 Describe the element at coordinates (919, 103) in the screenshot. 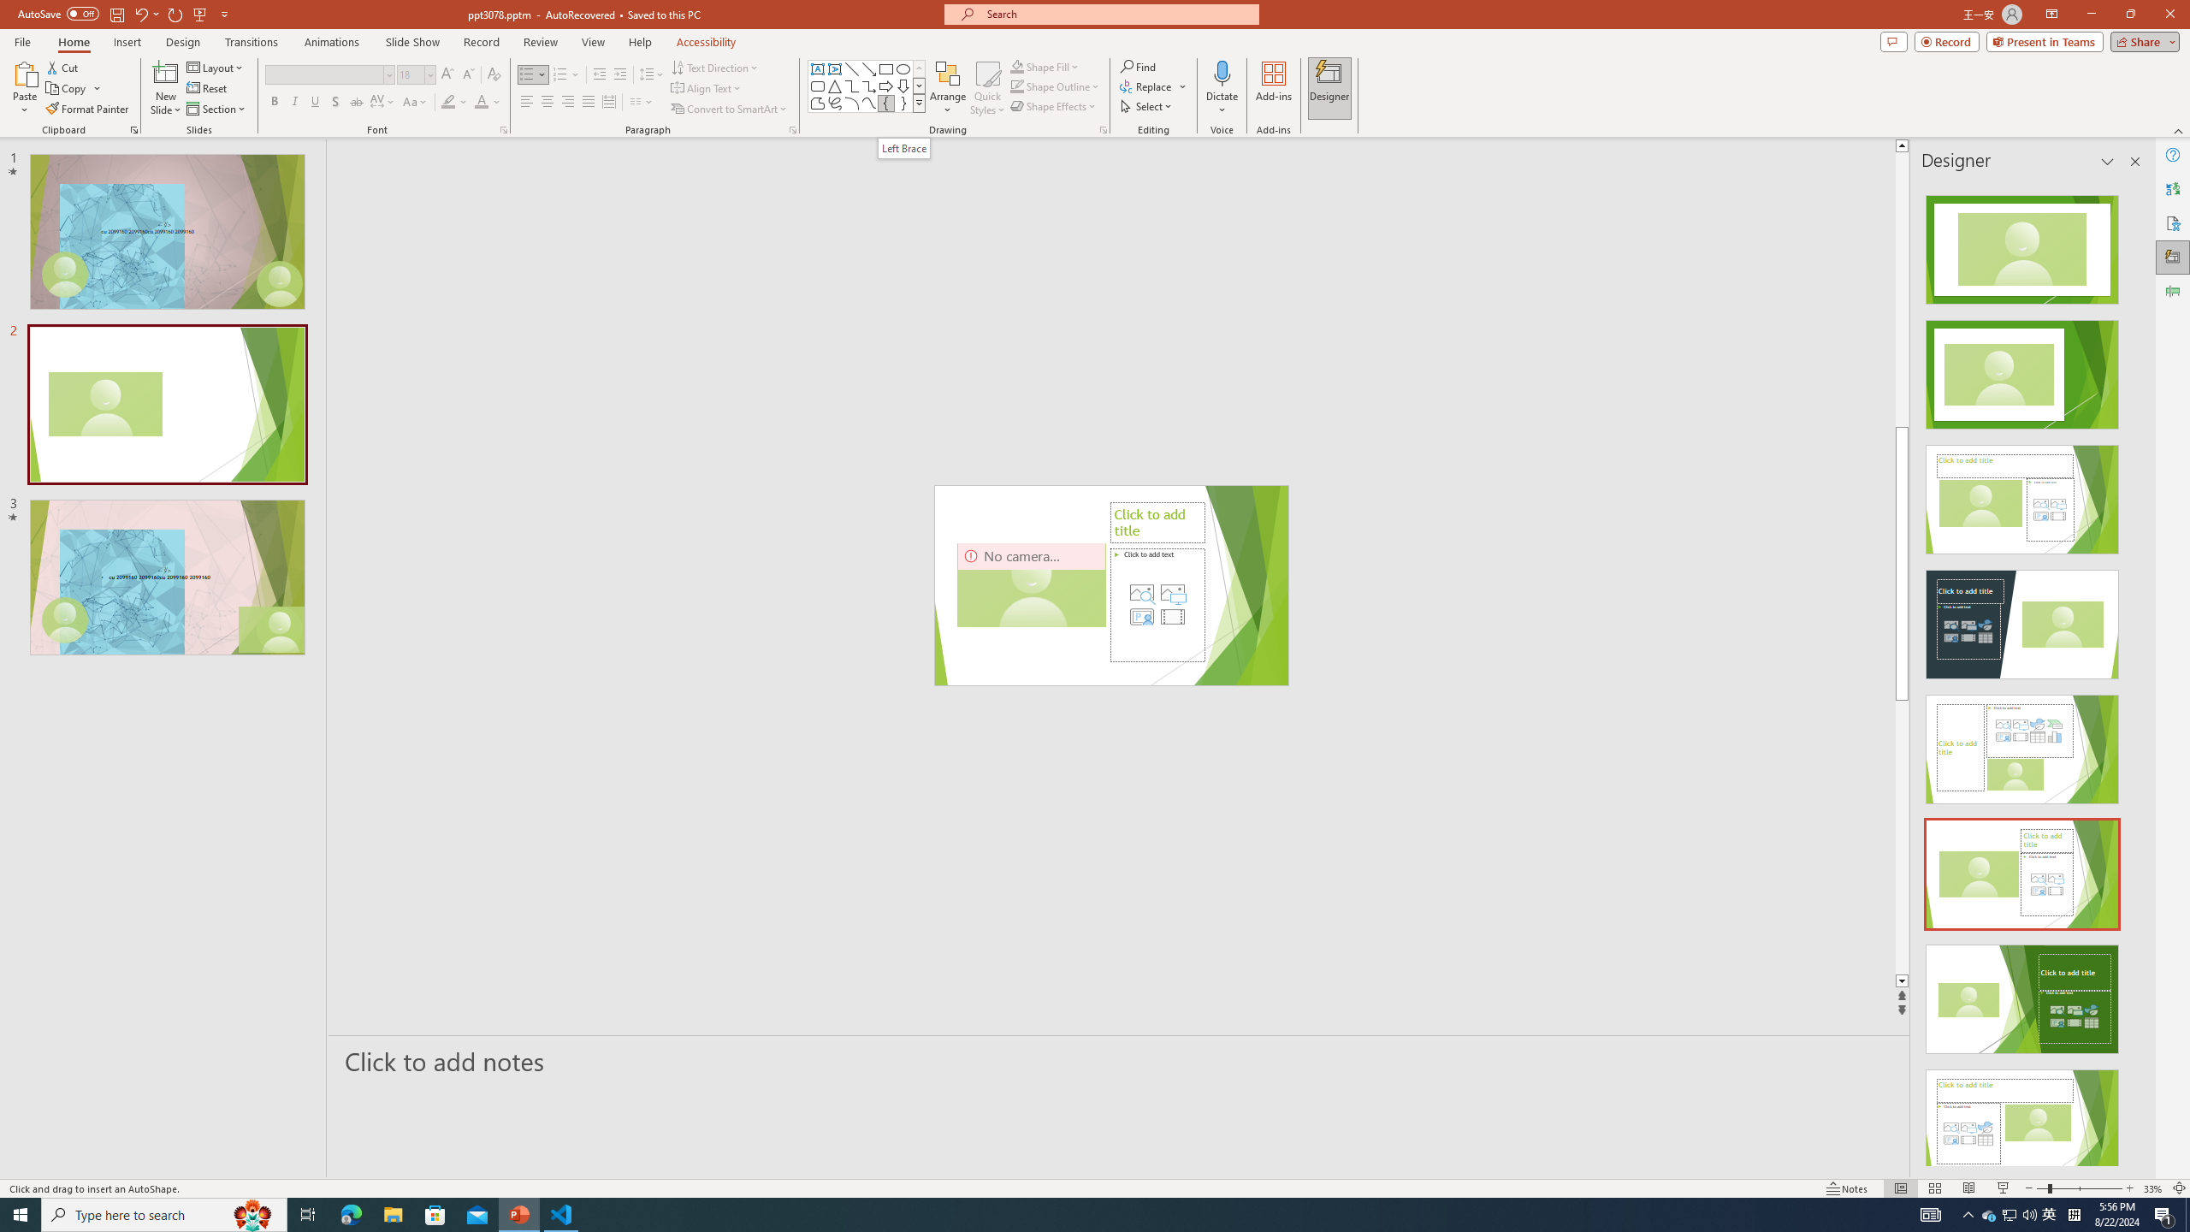

I see `Class: NetUIImage` at that location.